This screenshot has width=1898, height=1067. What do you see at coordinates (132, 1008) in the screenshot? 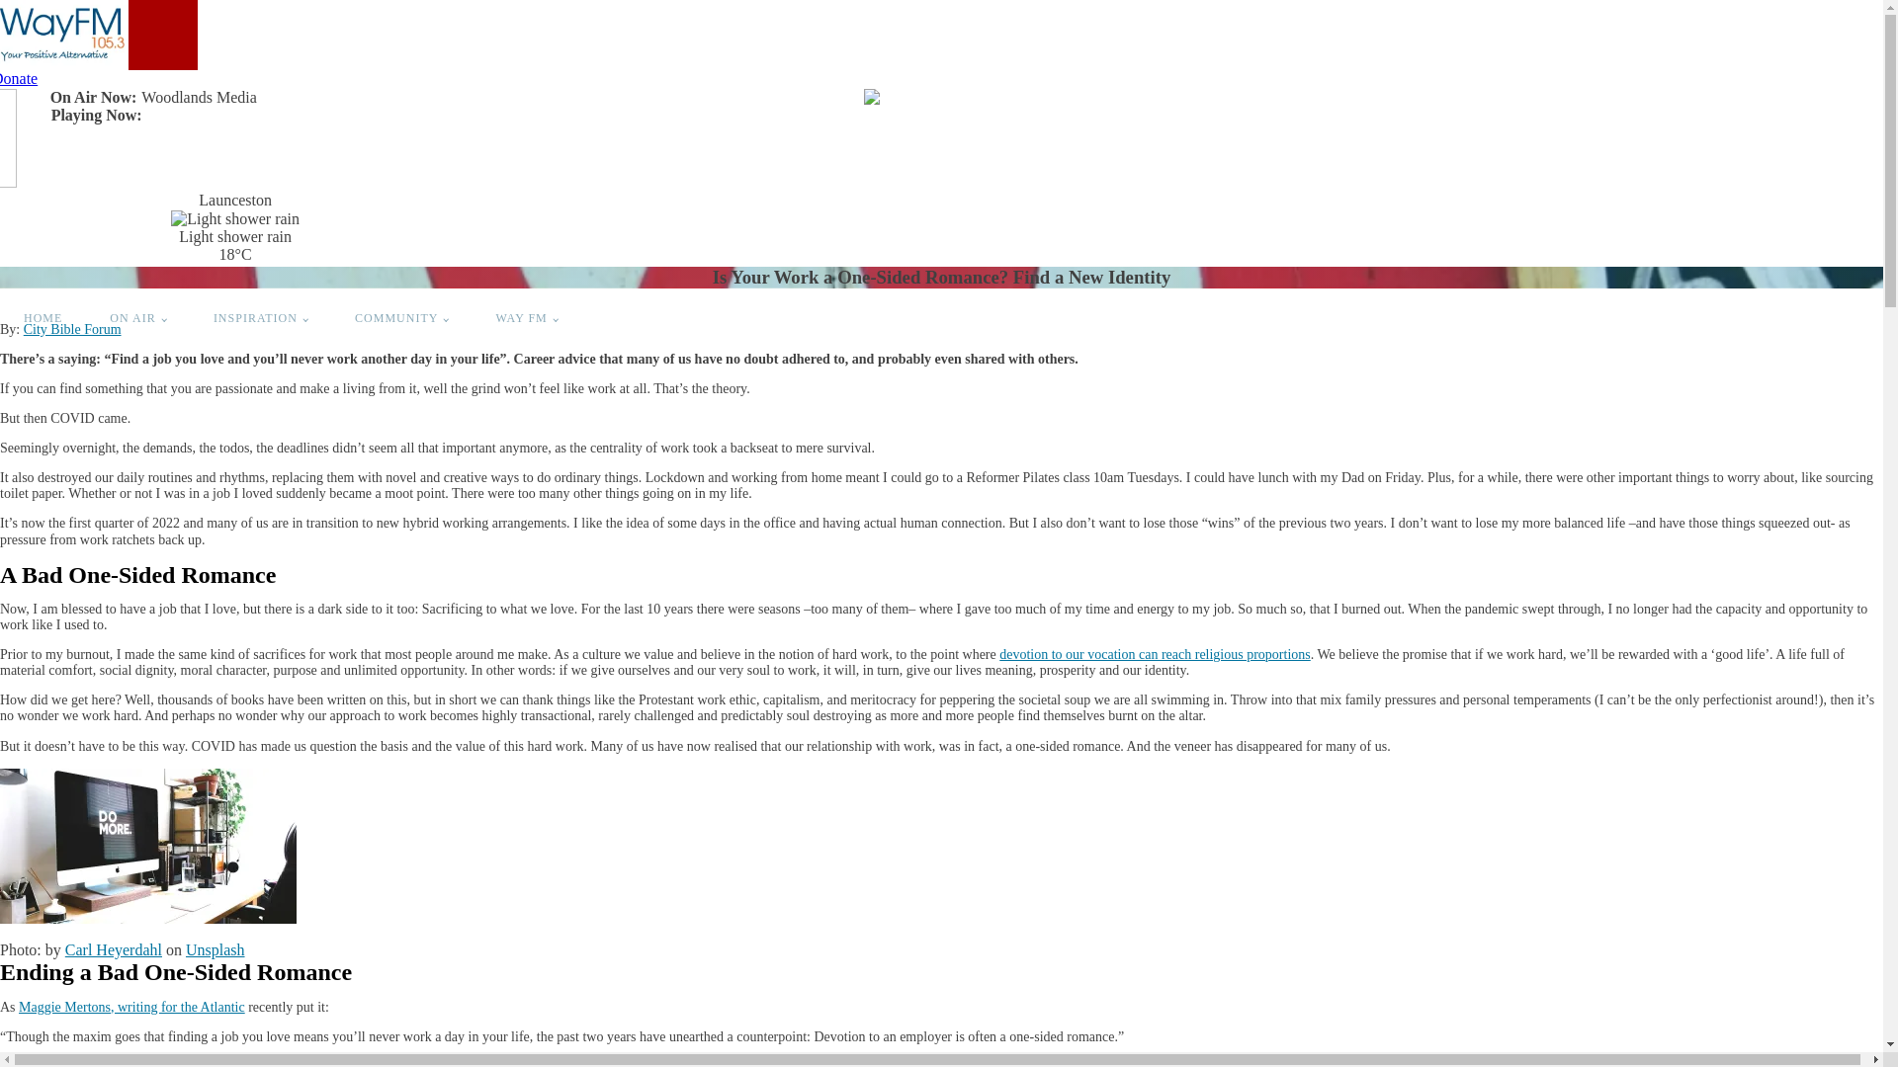
I see `Maggie Mertons, writing for the Atlantic` at bounding box center [132, 1008].